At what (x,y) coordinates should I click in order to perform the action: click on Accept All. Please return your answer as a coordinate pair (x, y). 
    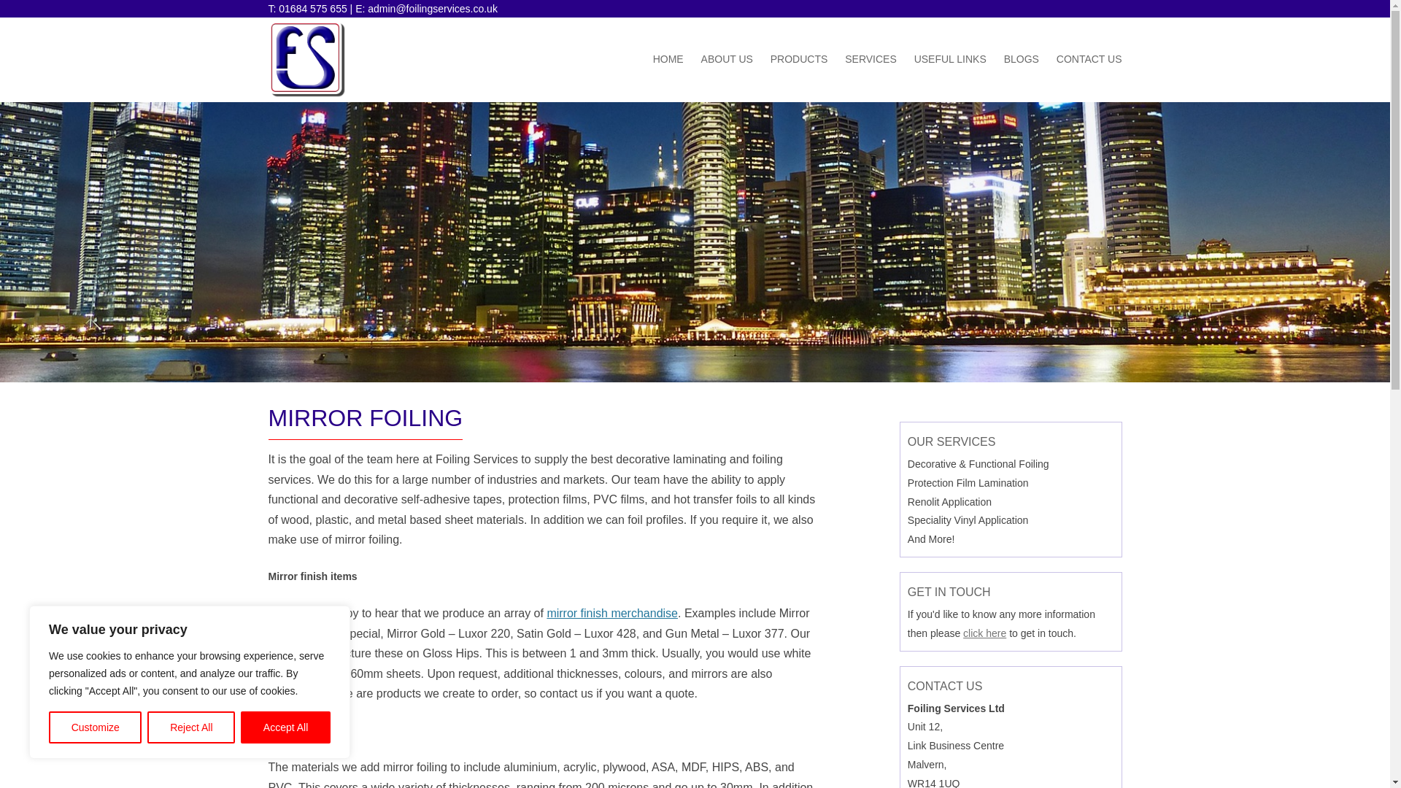
    Looking at the image, I should click on (286, 727).